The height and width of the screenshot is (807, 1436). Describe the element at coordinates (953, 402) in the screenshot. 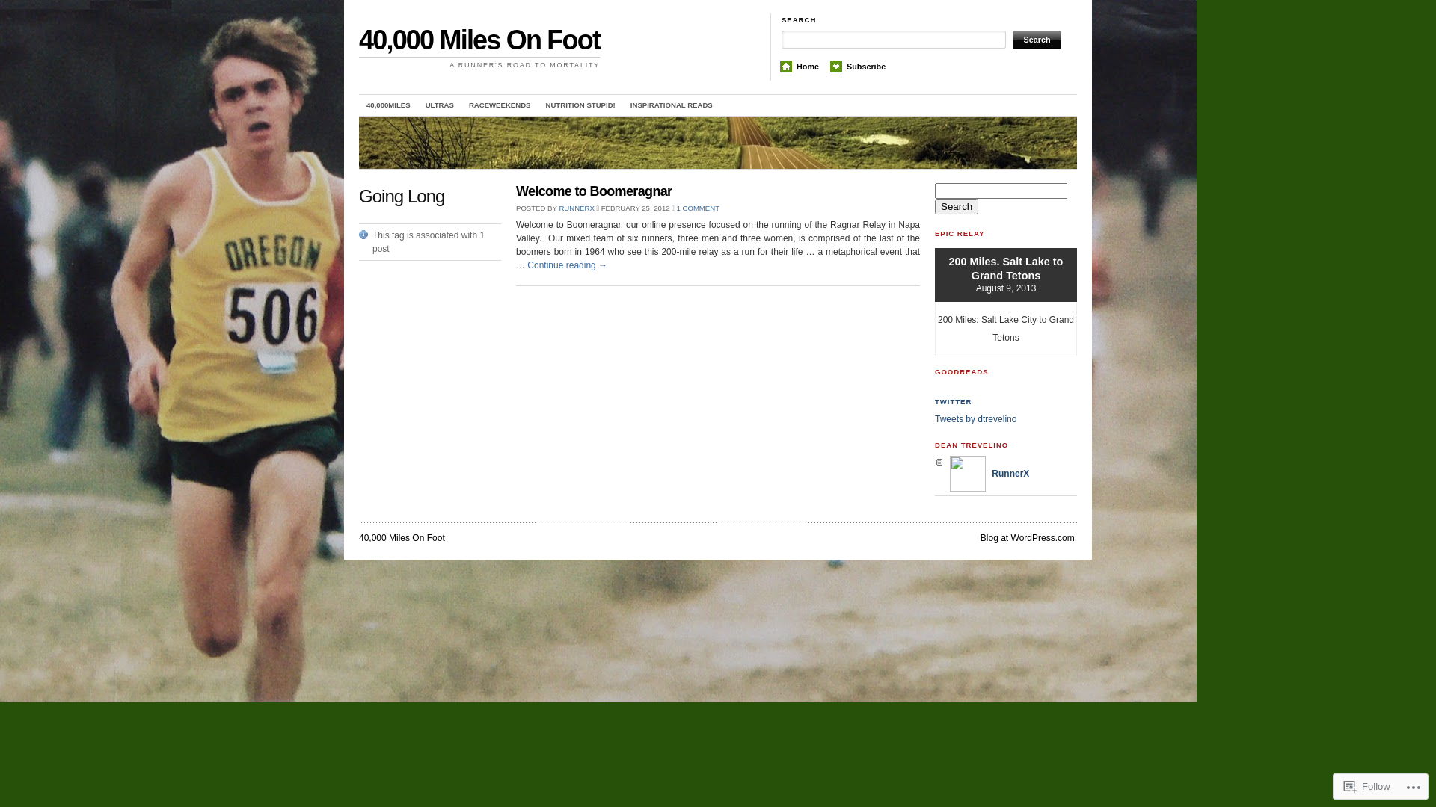

I see `TWITTER` at that location.